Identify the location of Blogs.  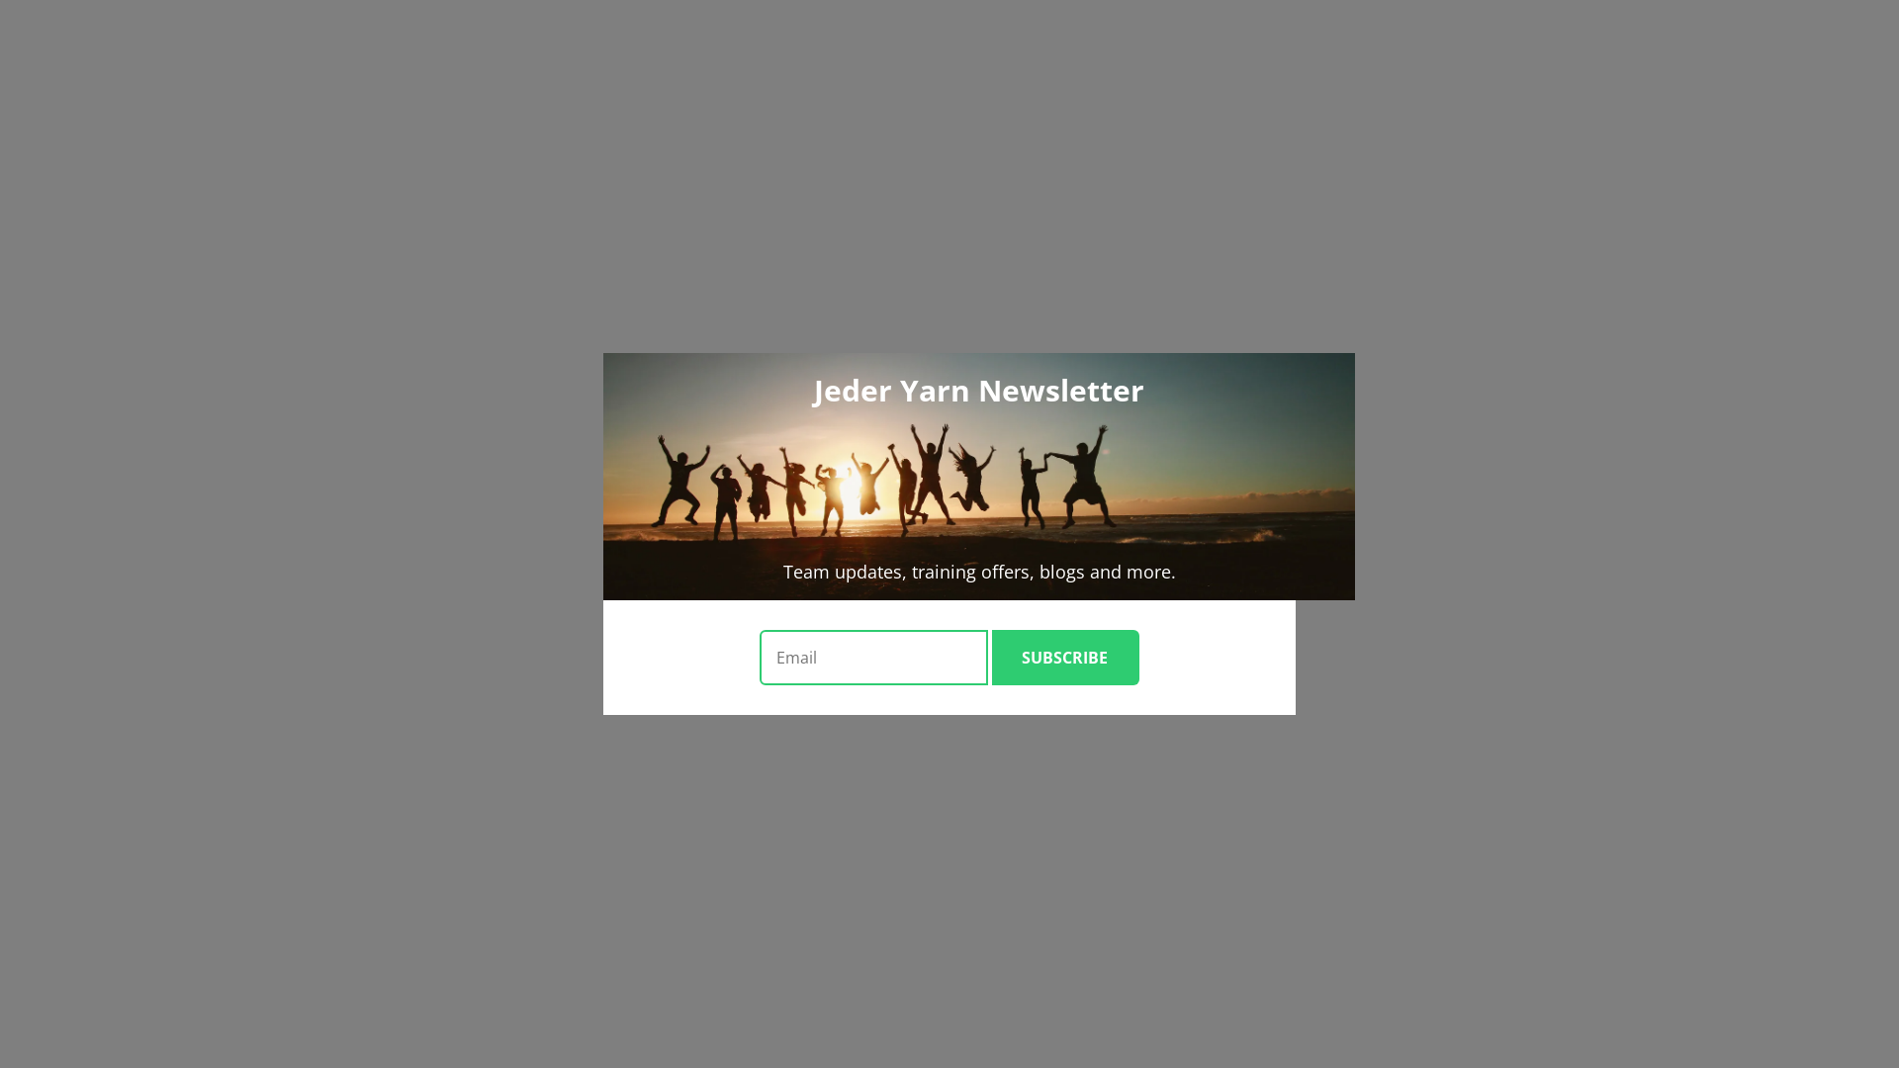
(105, 989).